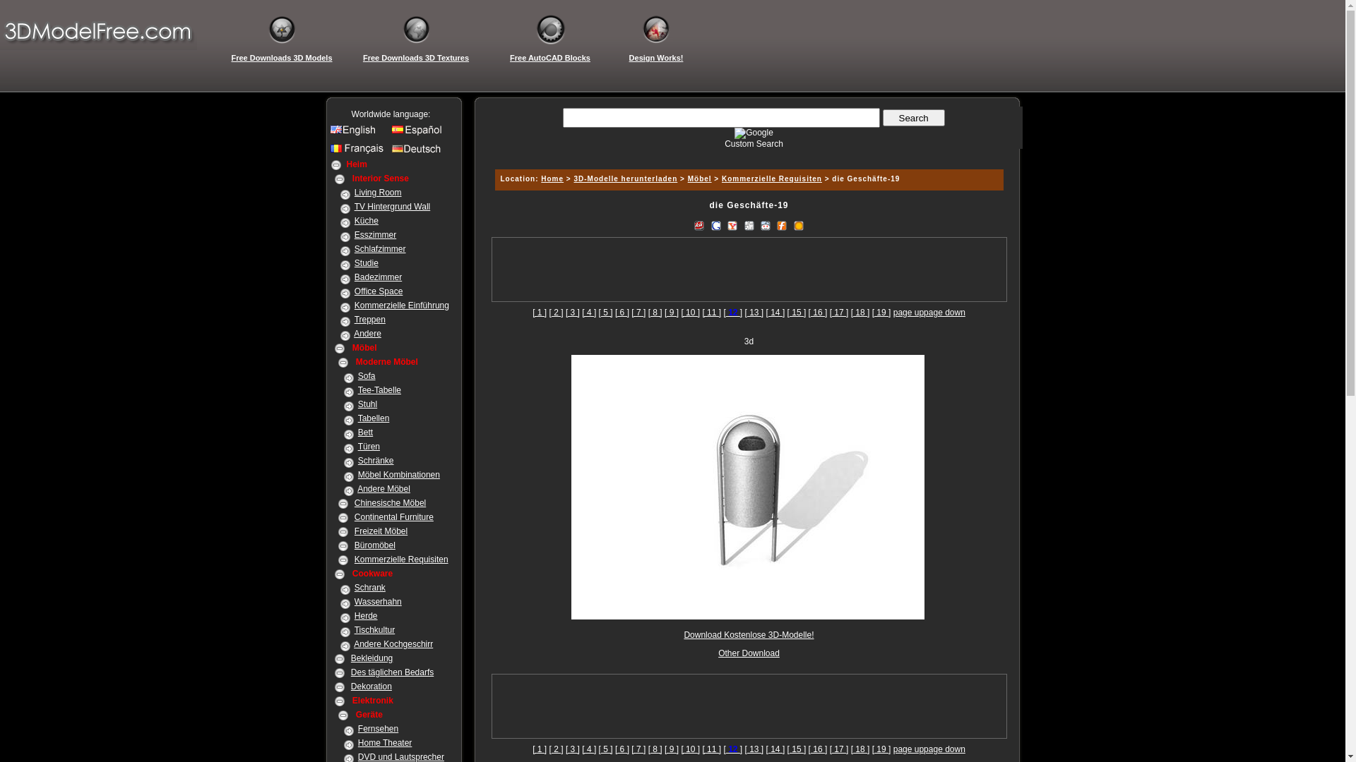  I want to click on [ 6 ], so click(622, 749).